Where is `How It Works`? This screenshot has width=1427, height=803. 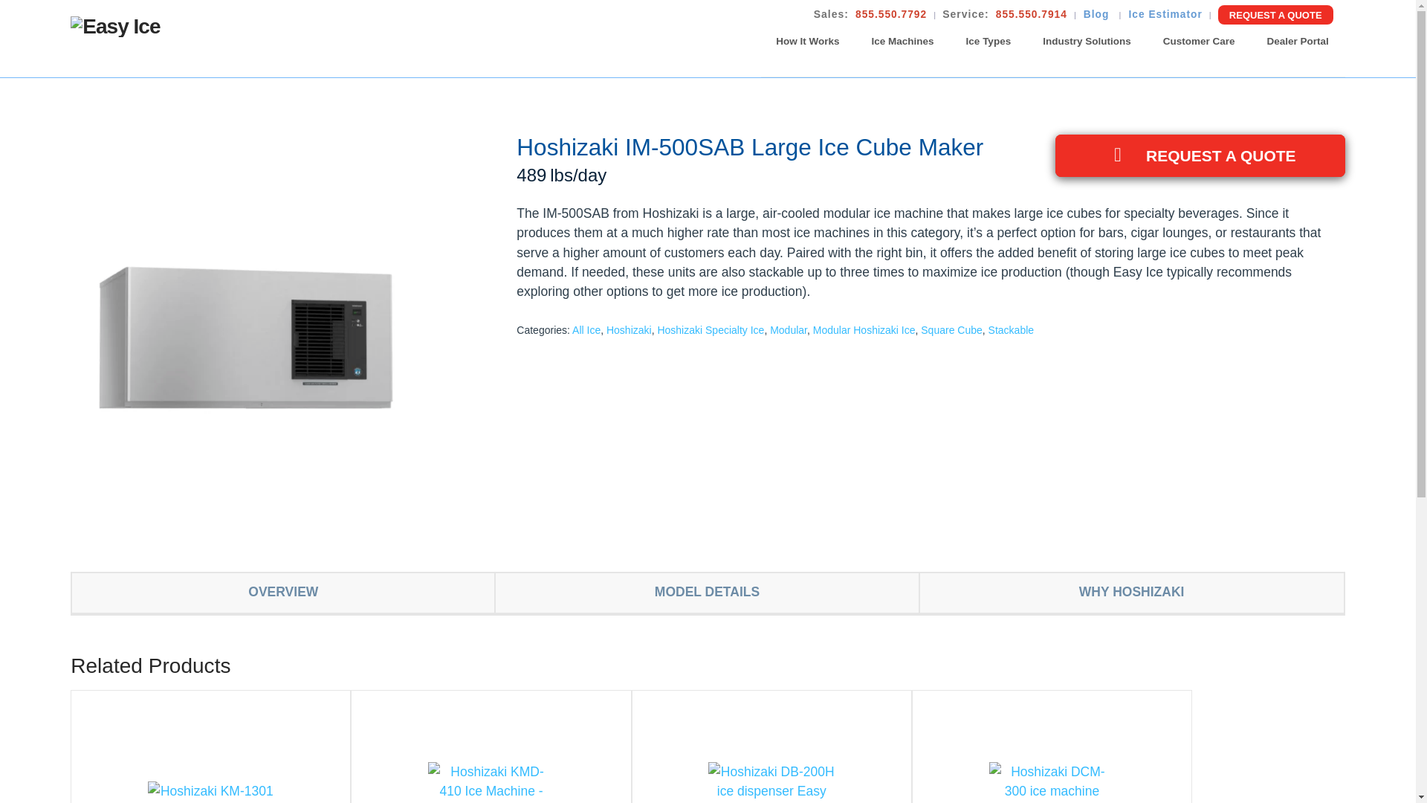
How It Works is located at coordinates (807, 42).